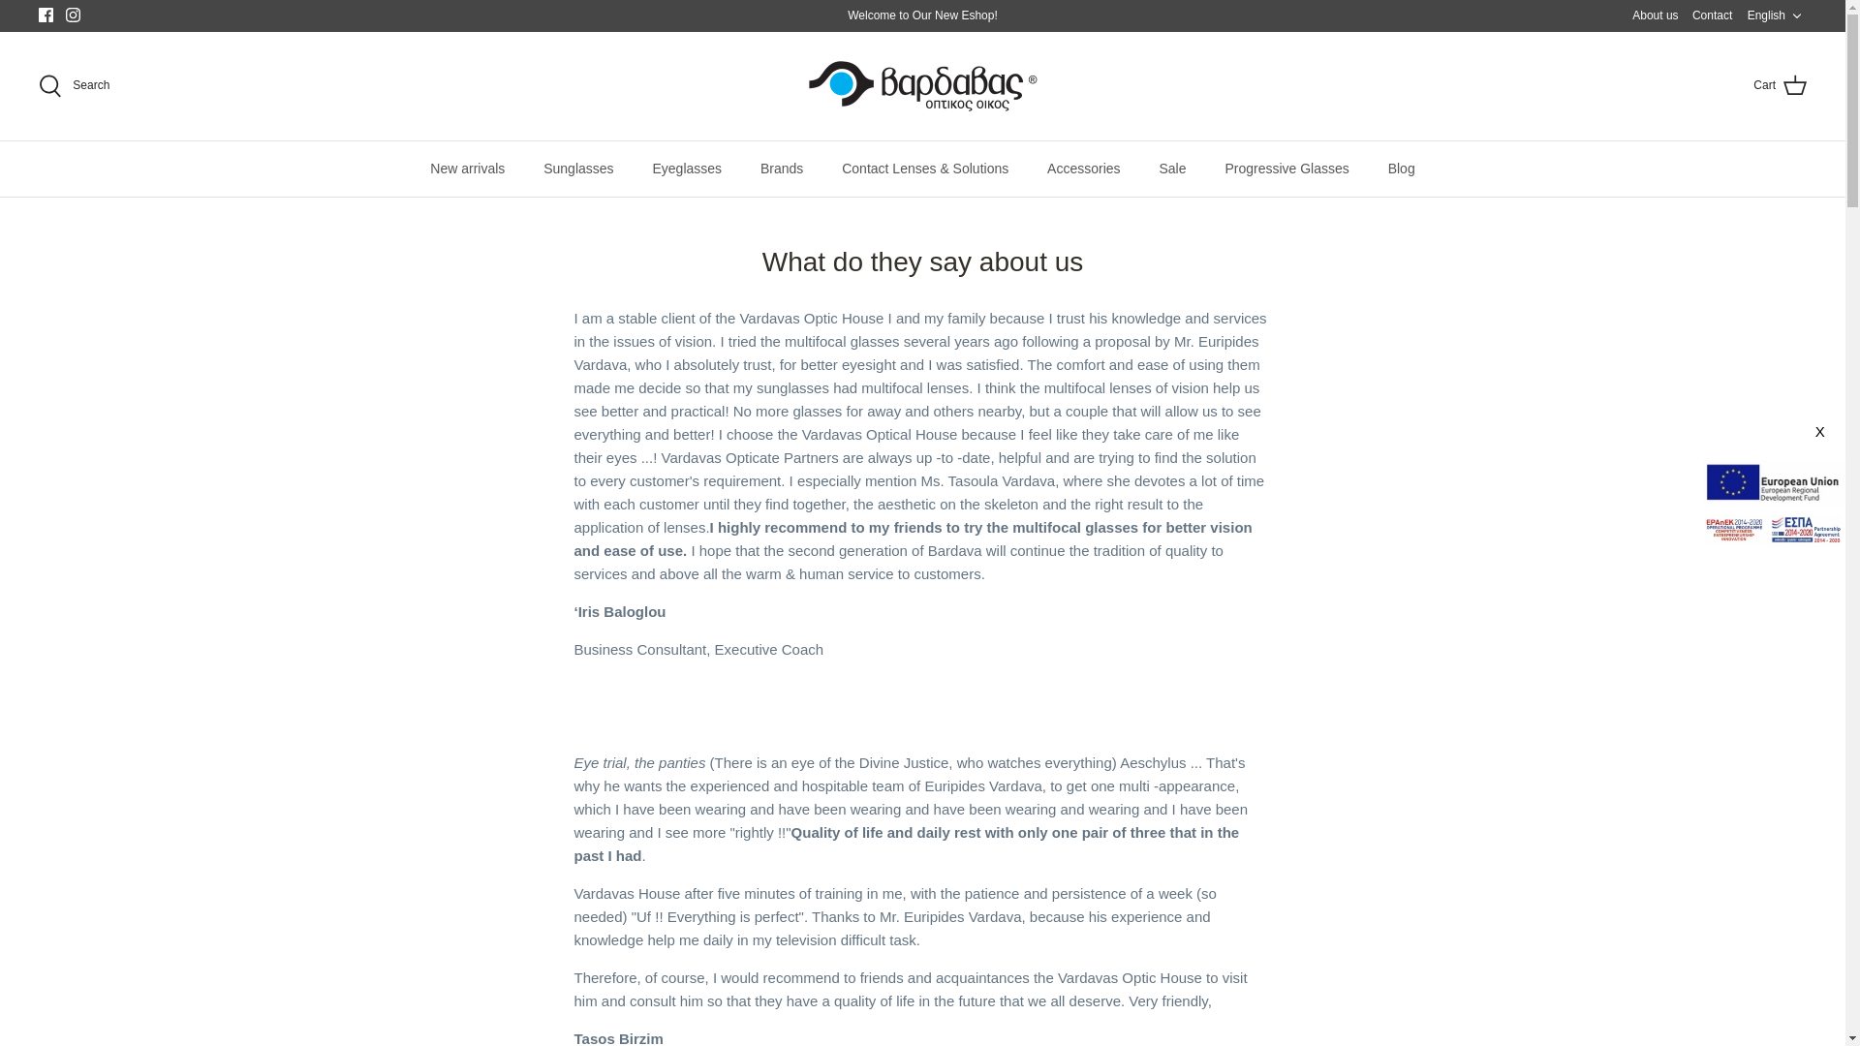 The image size is (1860, 1046). What do you see at coordinates (1777, 15) in the screenshot?
I see `Instagram` at bounding box center [1777, 15].